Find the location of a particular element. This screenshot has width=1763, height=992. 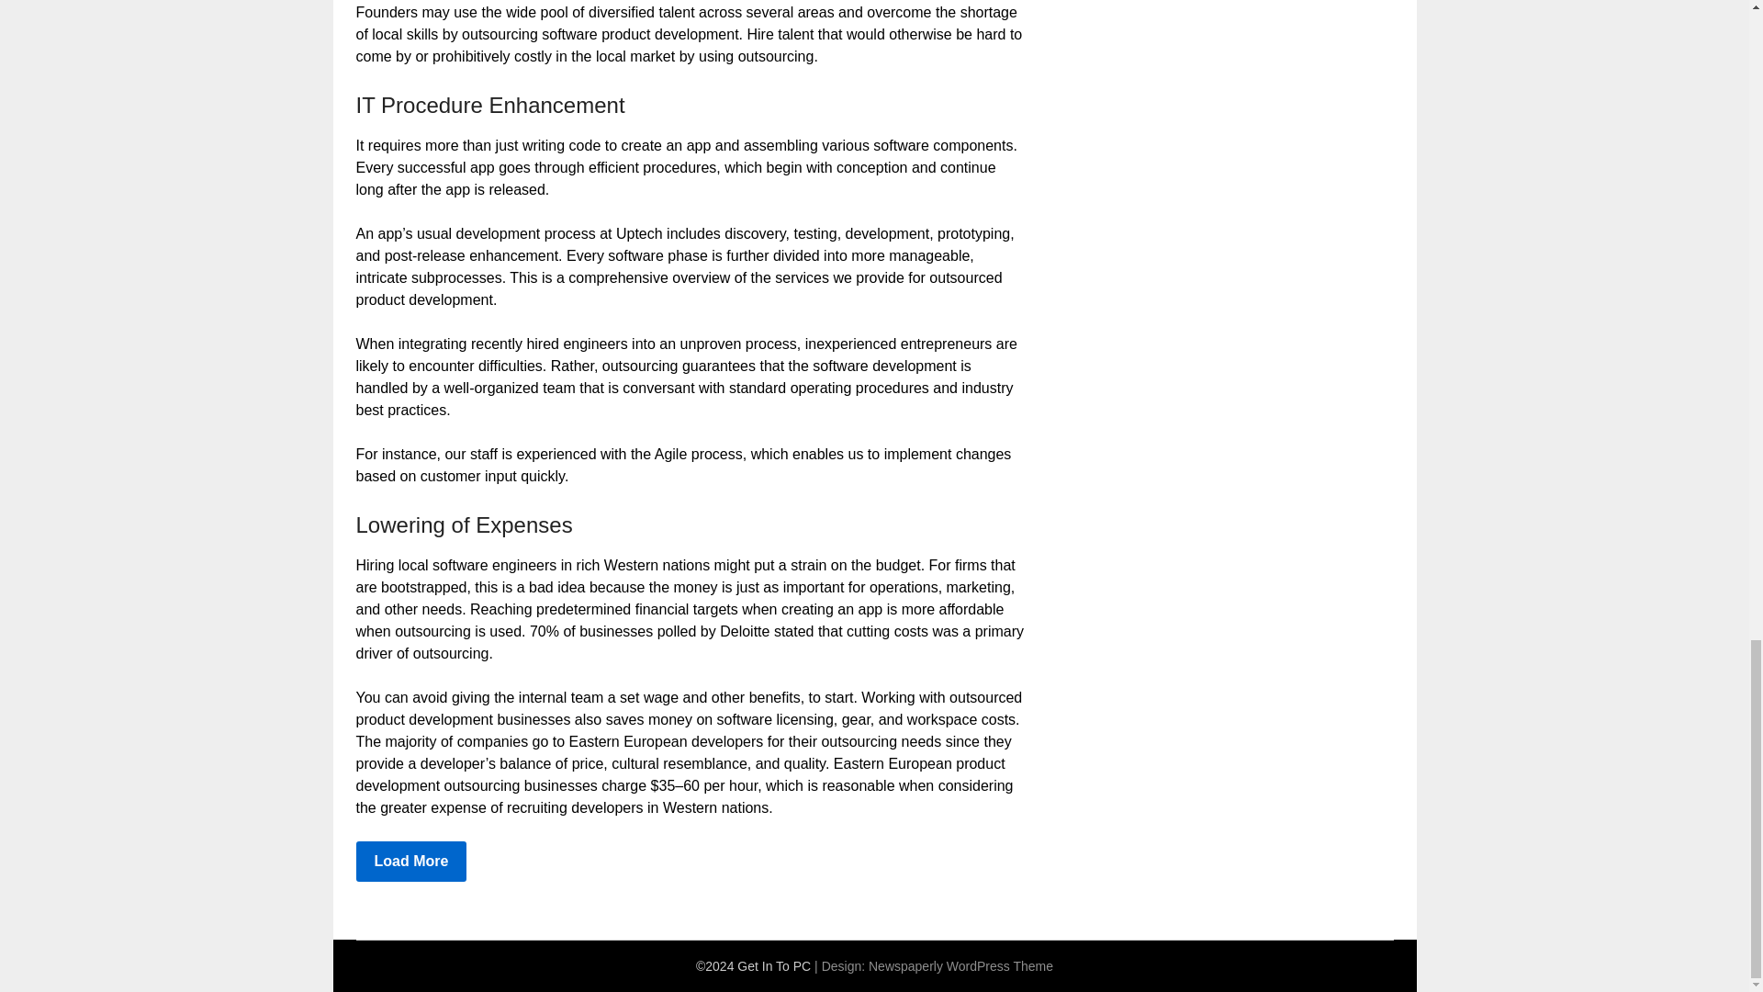

Load More is located at coordinates (411, 862).